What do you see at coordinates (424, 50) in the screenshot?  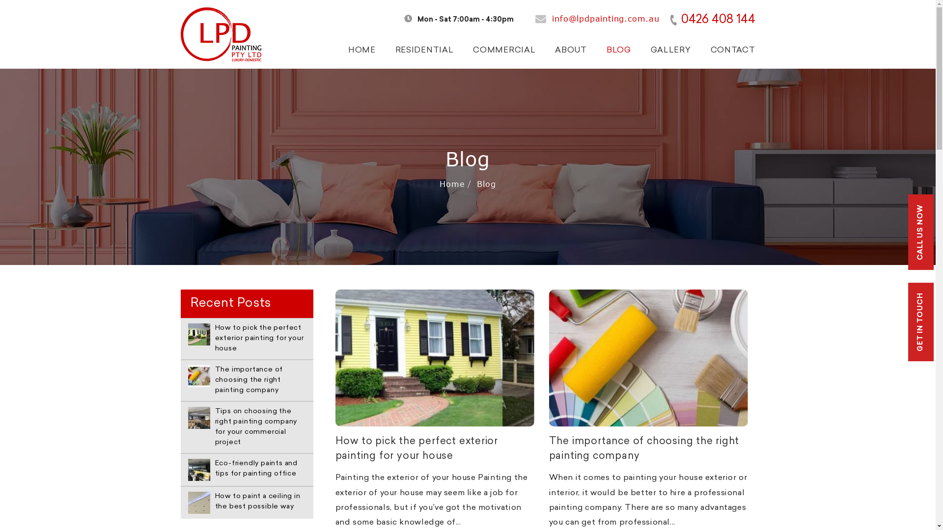 I see `RESIDENTIAL` at bounding box center [424, 50].